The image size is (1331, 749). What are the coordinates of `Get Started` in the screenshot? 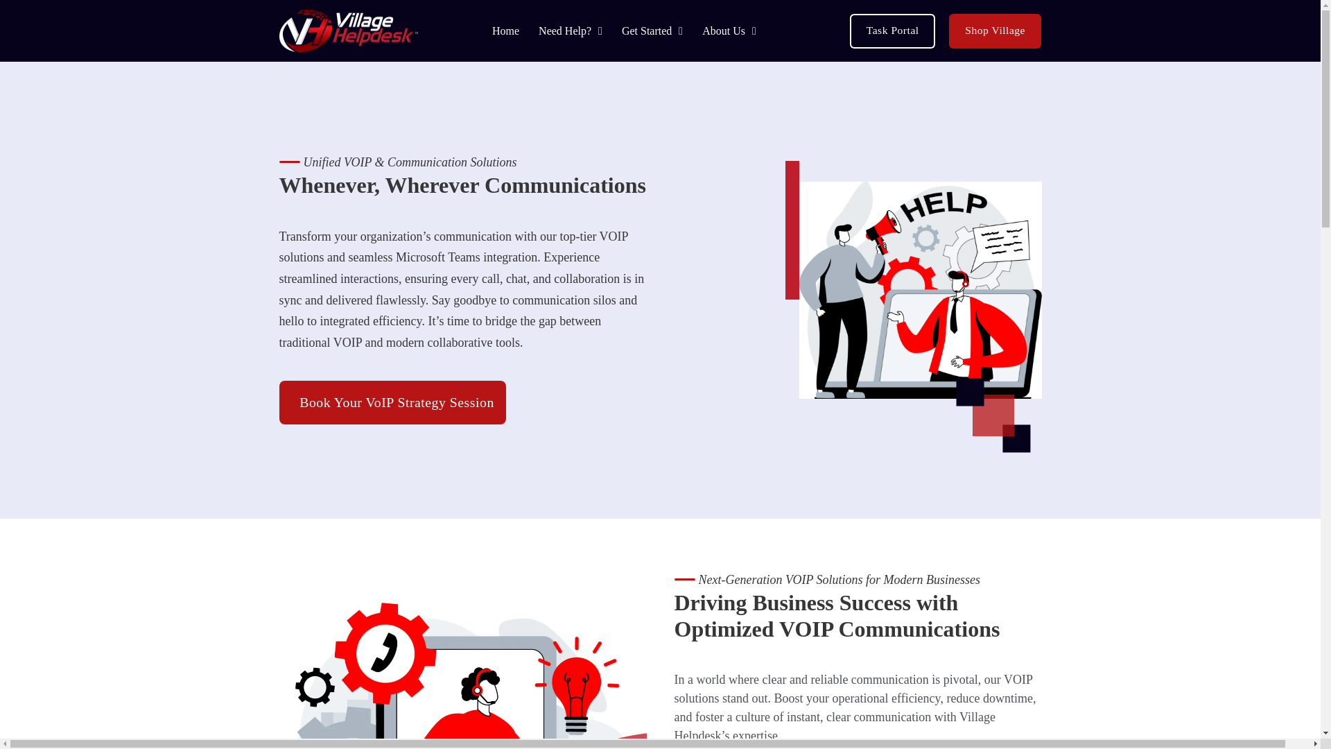 It's located at (646, 31).